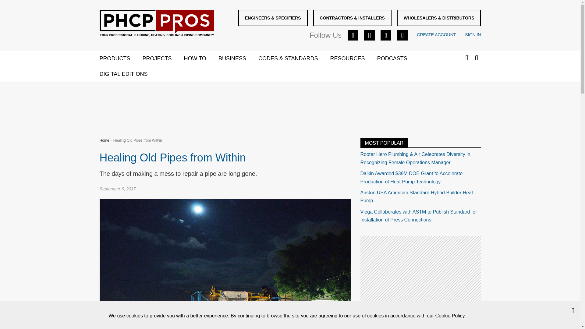 Image resolution: width=585 pixels, height=329 pixels. I want to click on 3rd party ad content, so click(420, 274).